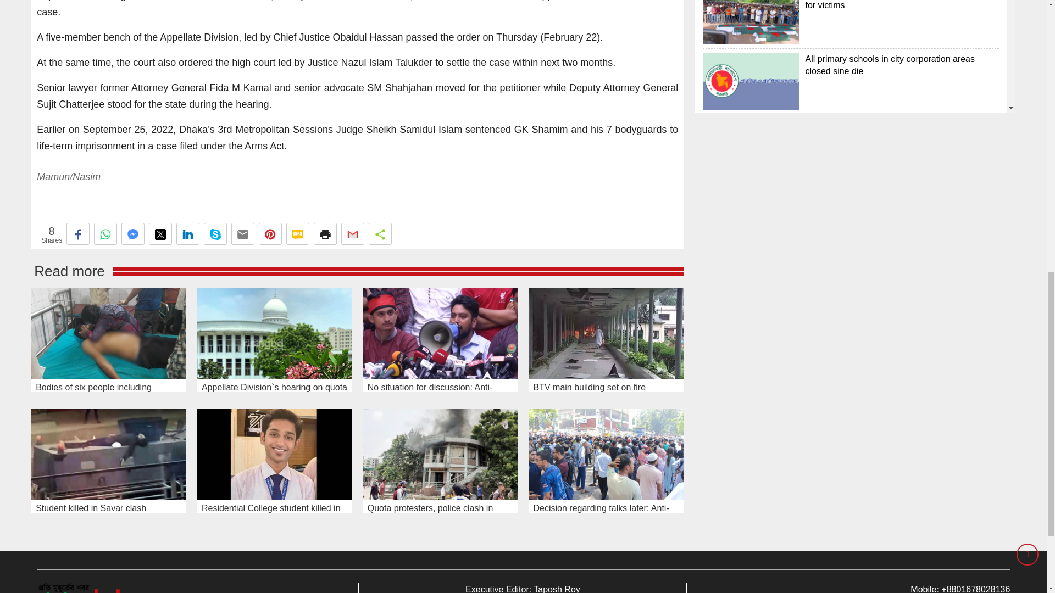 This screenshot has height=593, width=1055. Describe the element at coordinates (751, 49) in the screenshot. I see `HSC exams of July 21, 23 and 25 suspended` at that location.